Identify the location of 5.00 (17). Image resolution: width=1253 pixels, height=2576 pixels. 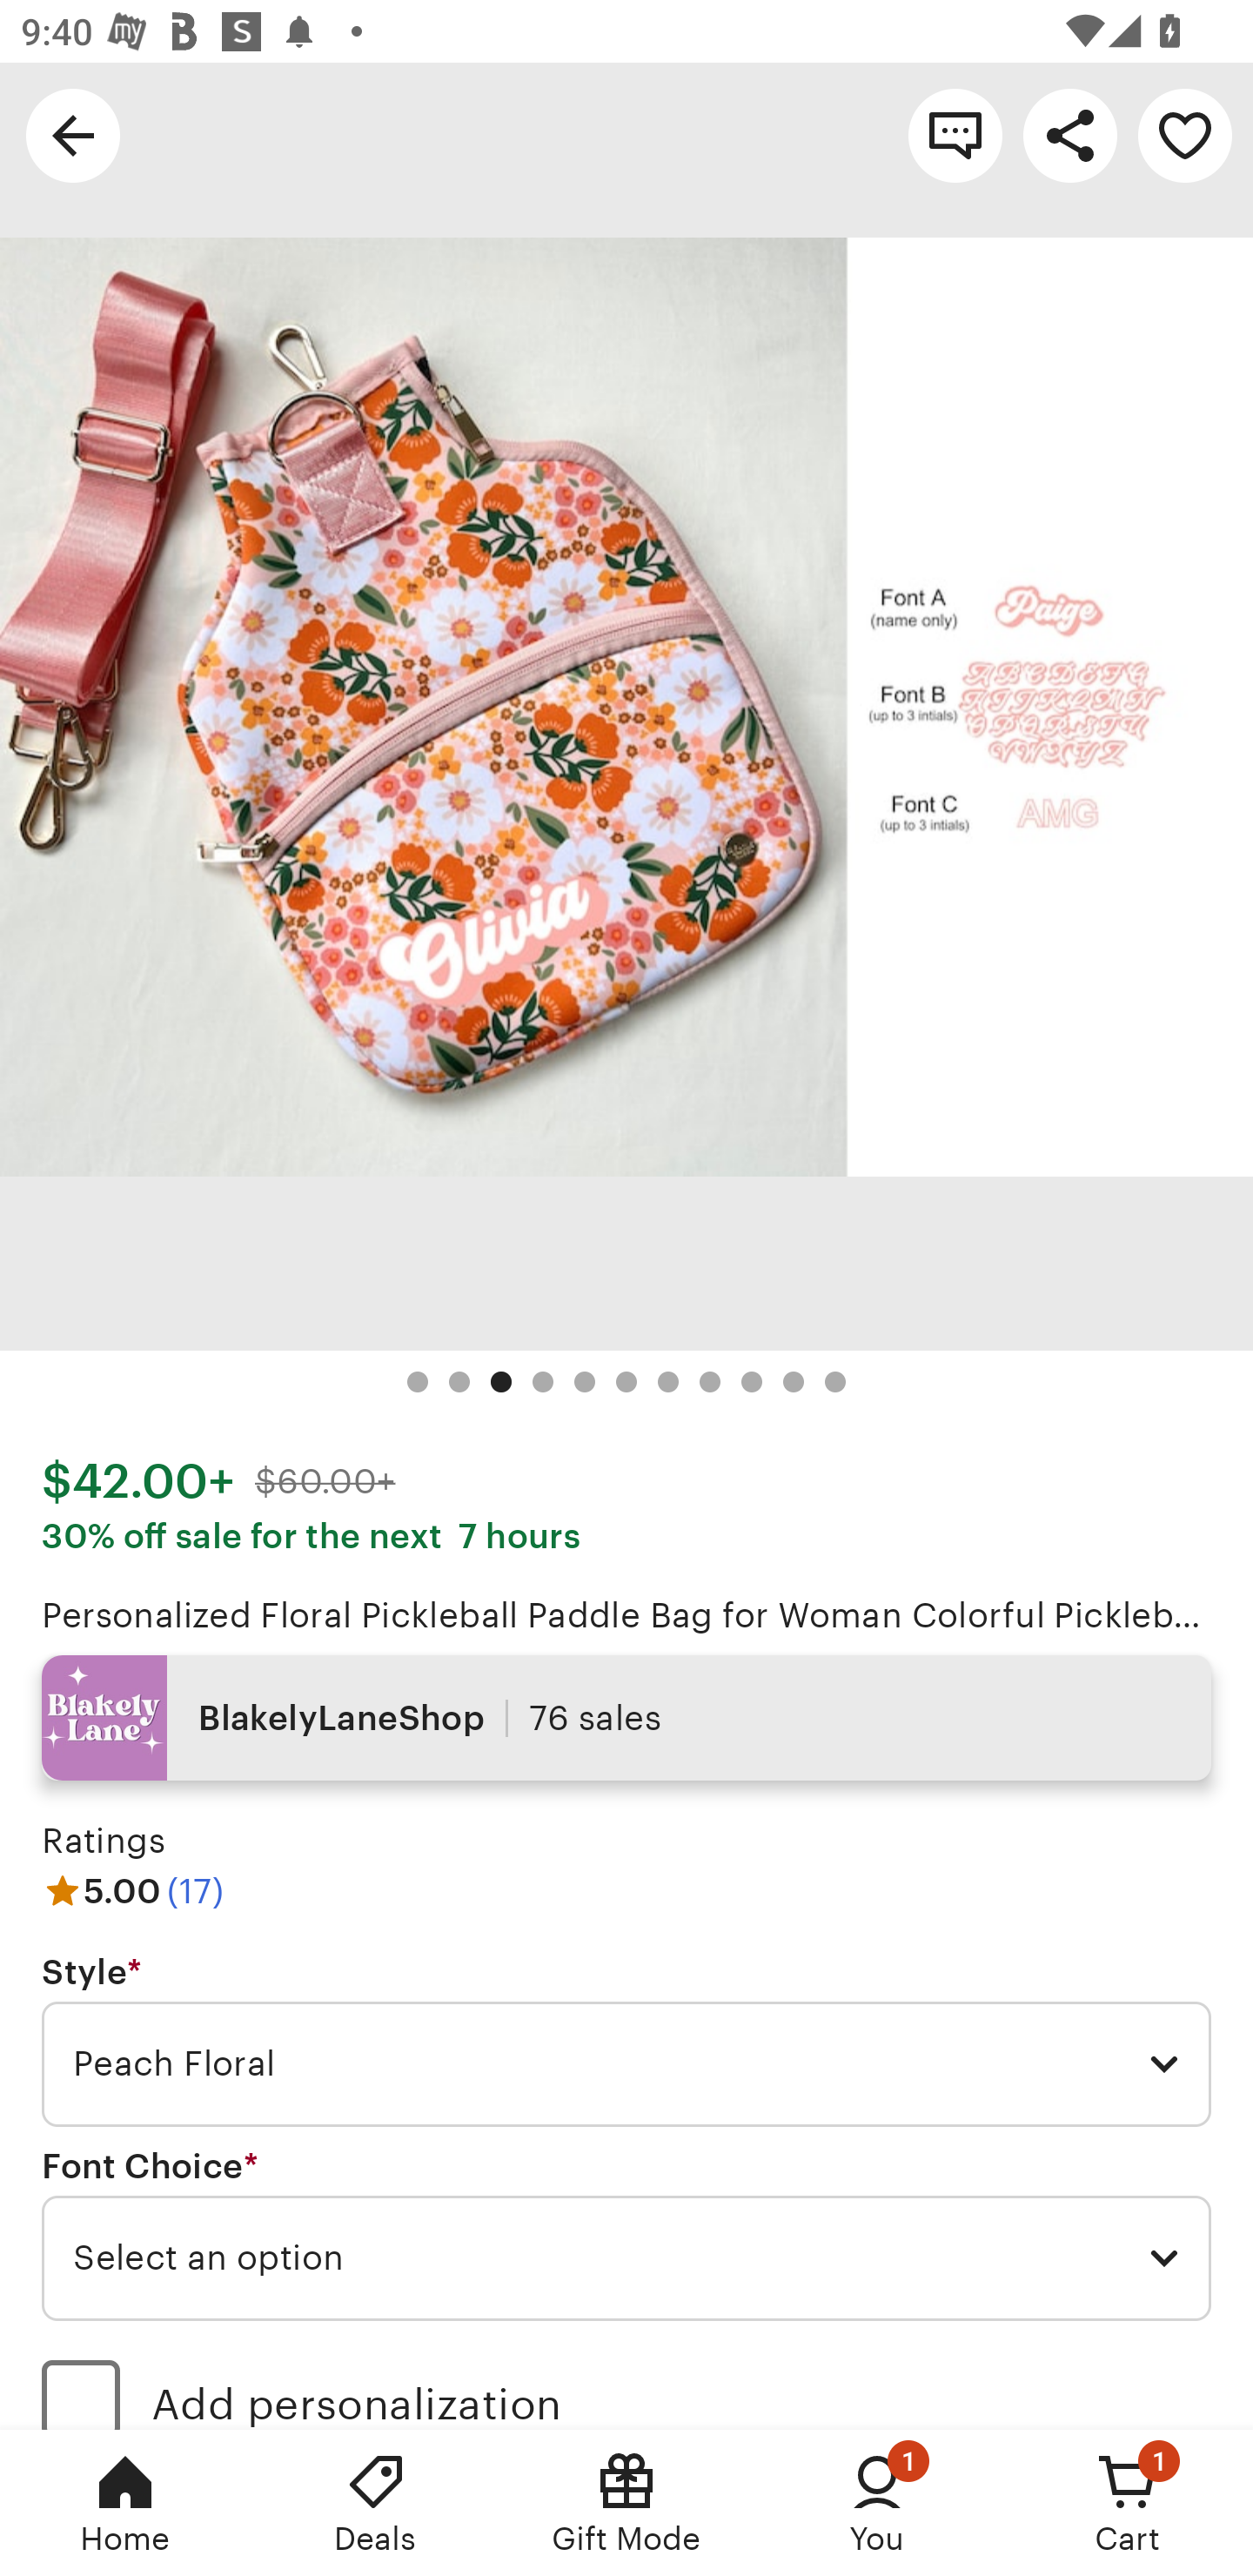
(132, 1890).